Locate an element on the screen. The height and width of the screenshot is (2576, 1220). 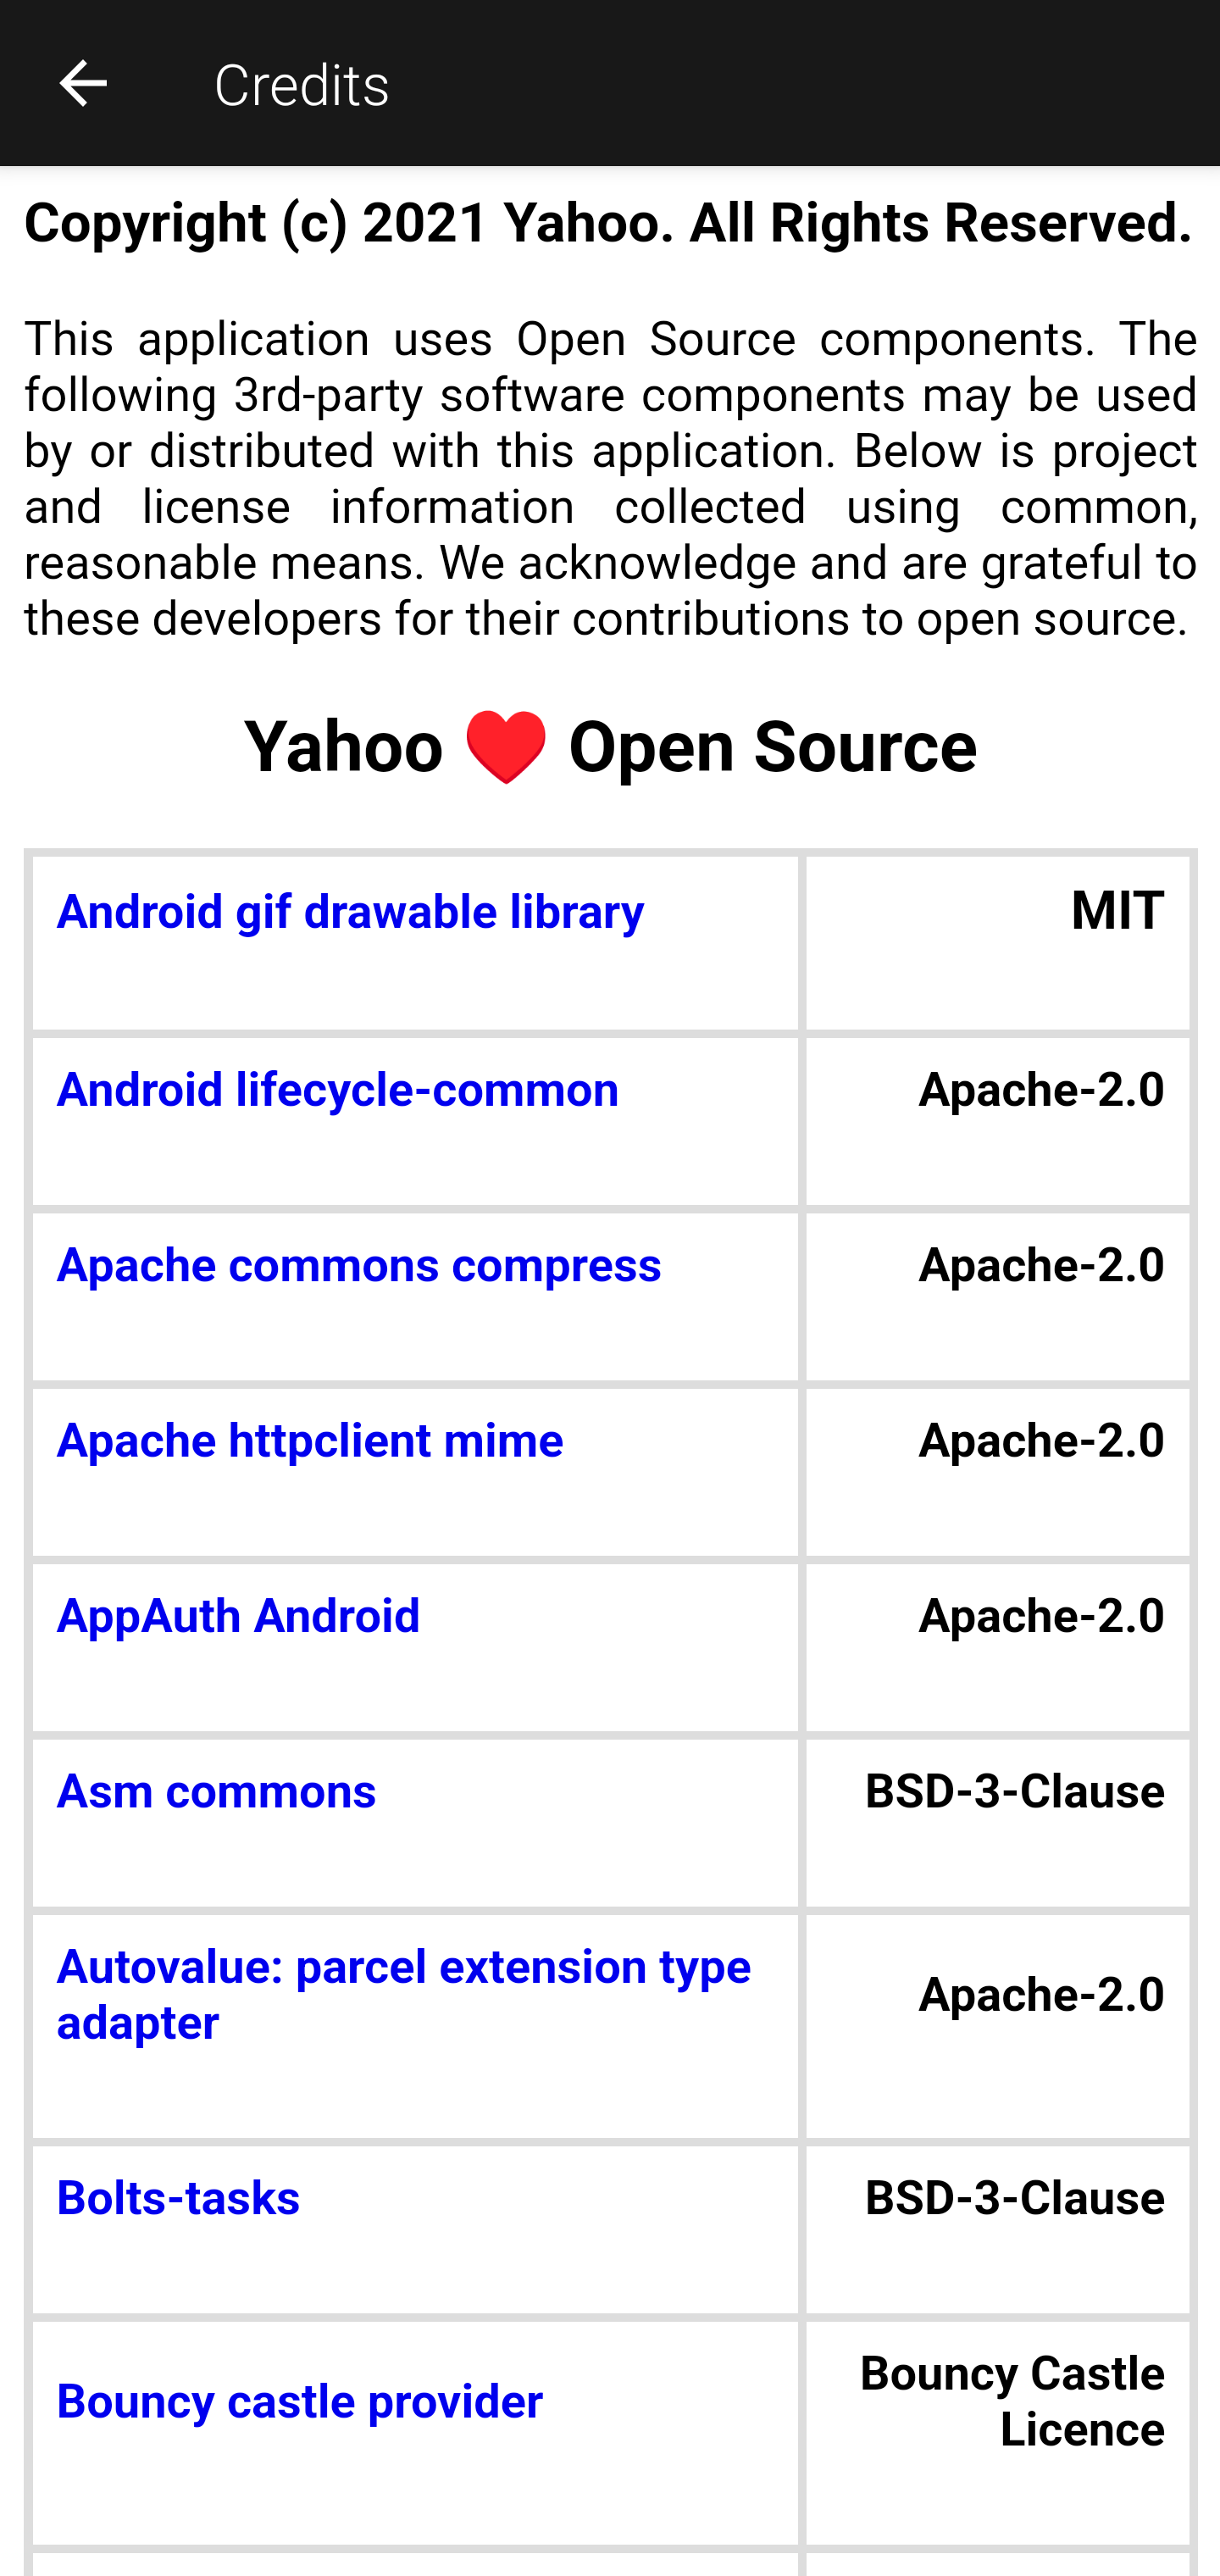
Asm commons Asm commons Asm commons is located at coordinates (415, 1791).